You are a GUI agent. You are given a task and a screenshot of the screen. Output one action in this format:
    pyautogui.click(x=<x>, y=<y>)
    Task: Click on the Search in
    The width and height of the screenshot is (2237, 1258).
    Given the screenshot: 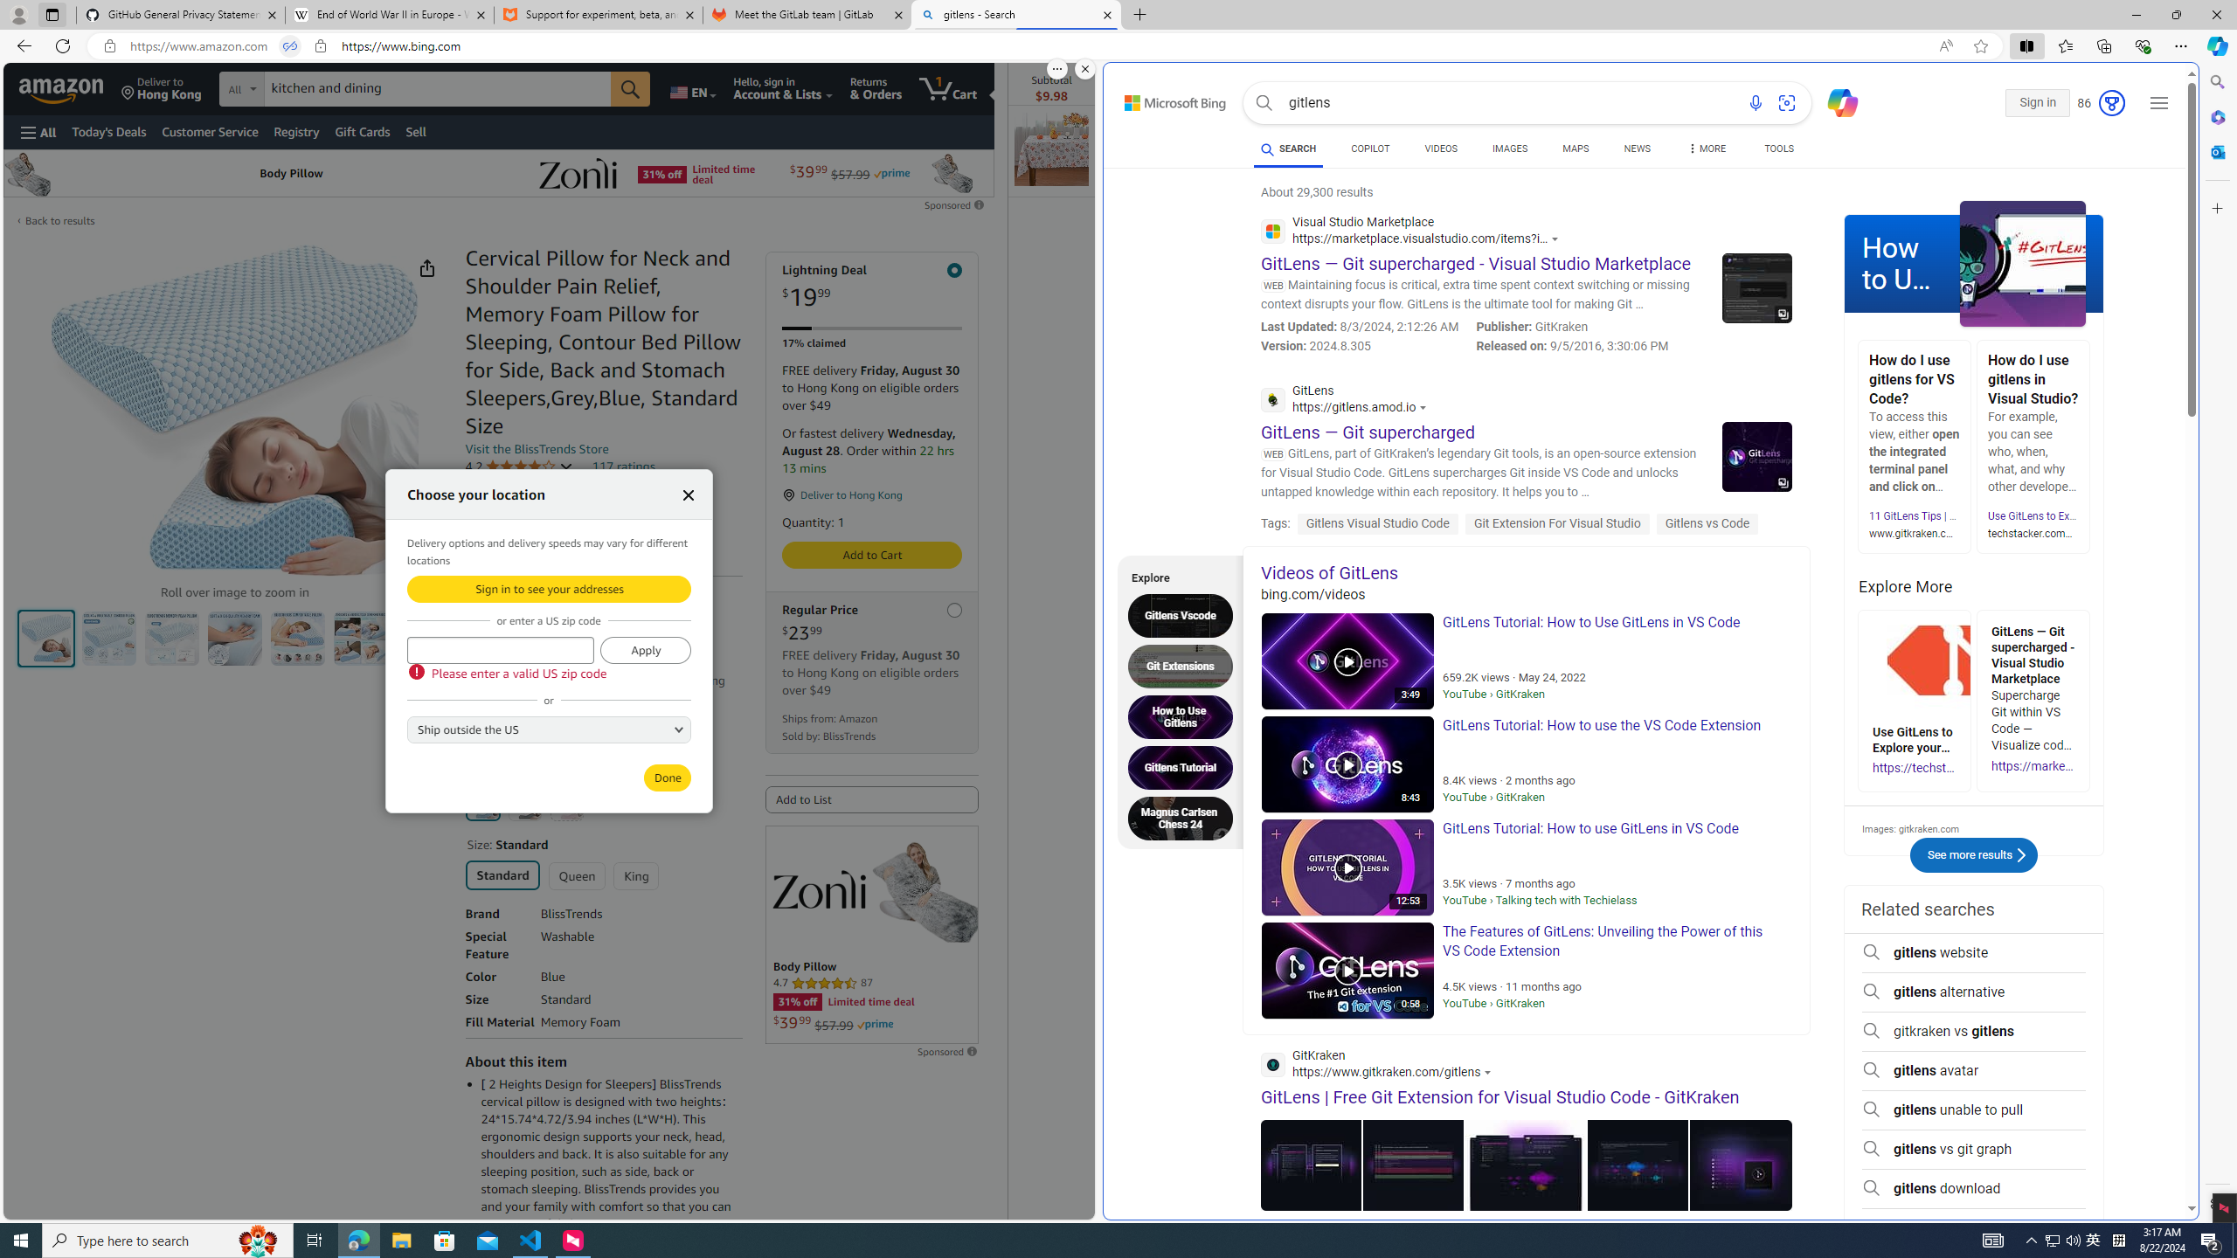 What is the action you would take?
    pyautogui.click(x=306, y=89)
    